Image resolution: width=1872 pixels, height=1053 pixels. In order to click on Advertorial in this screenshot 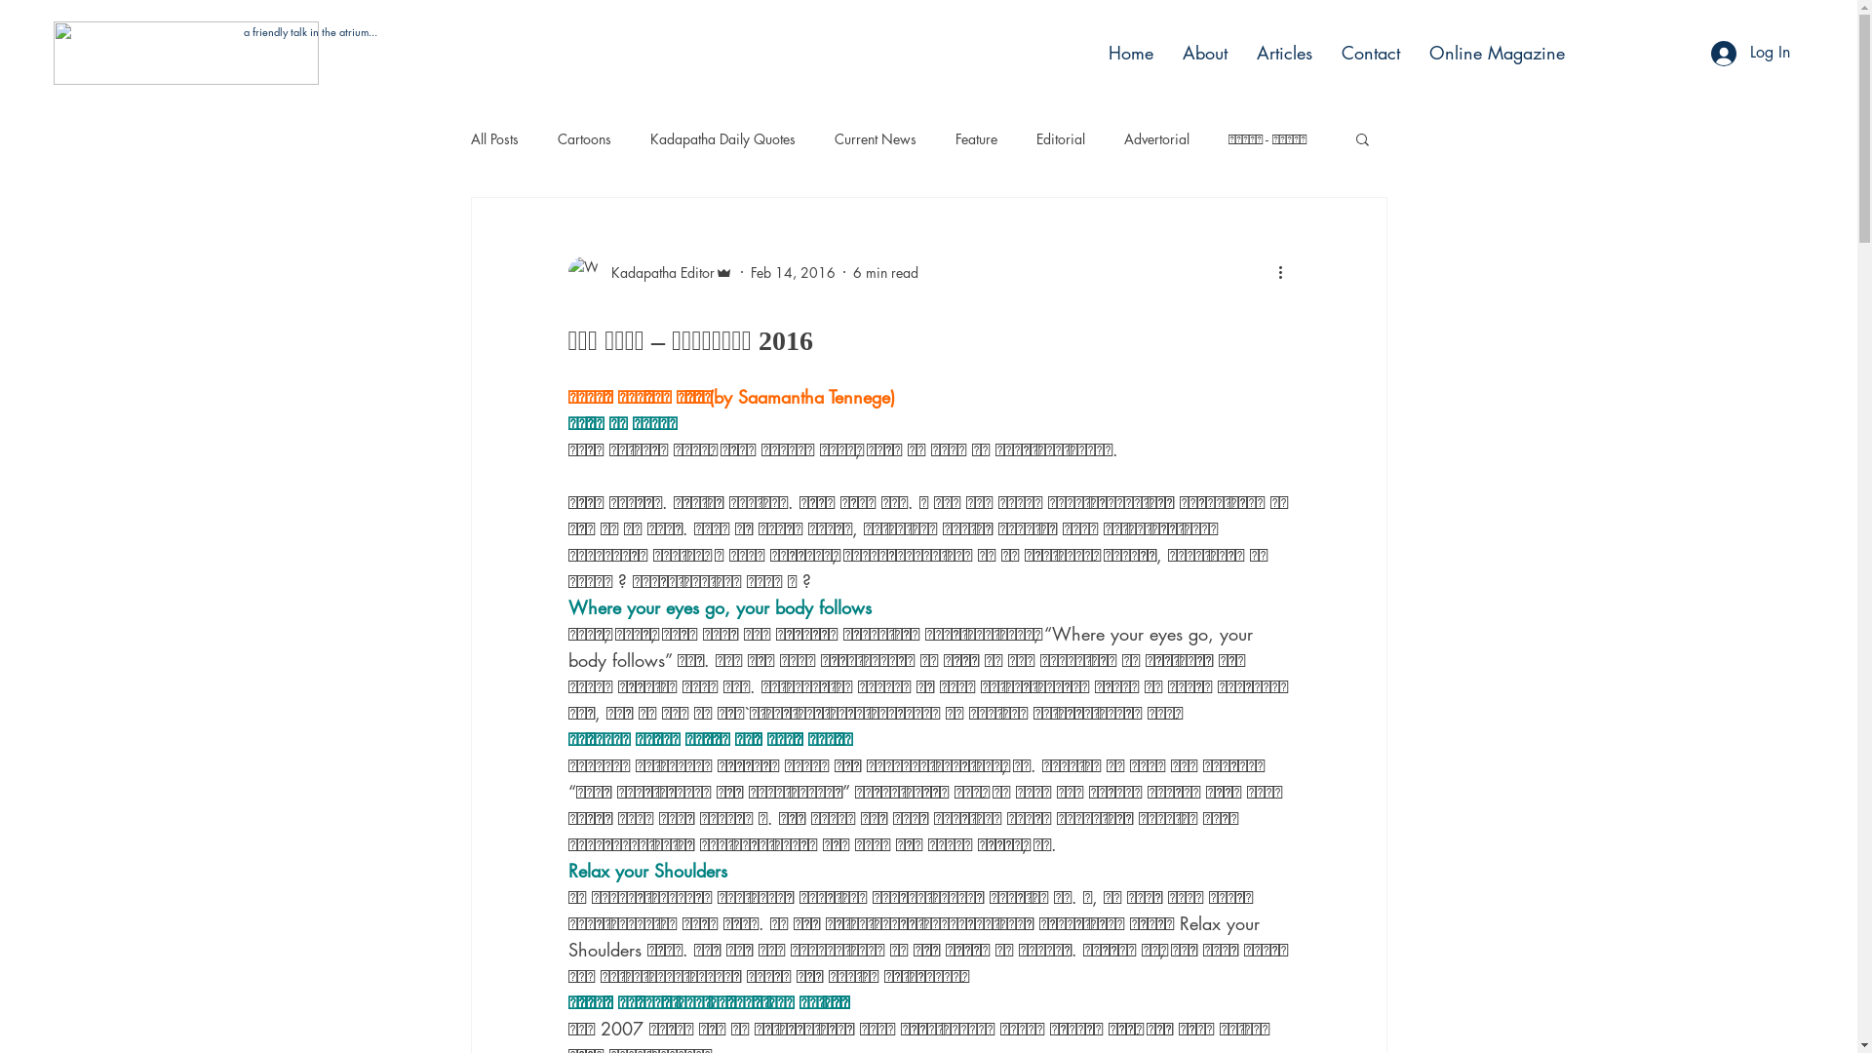, I will do `click(1156, 138)`.